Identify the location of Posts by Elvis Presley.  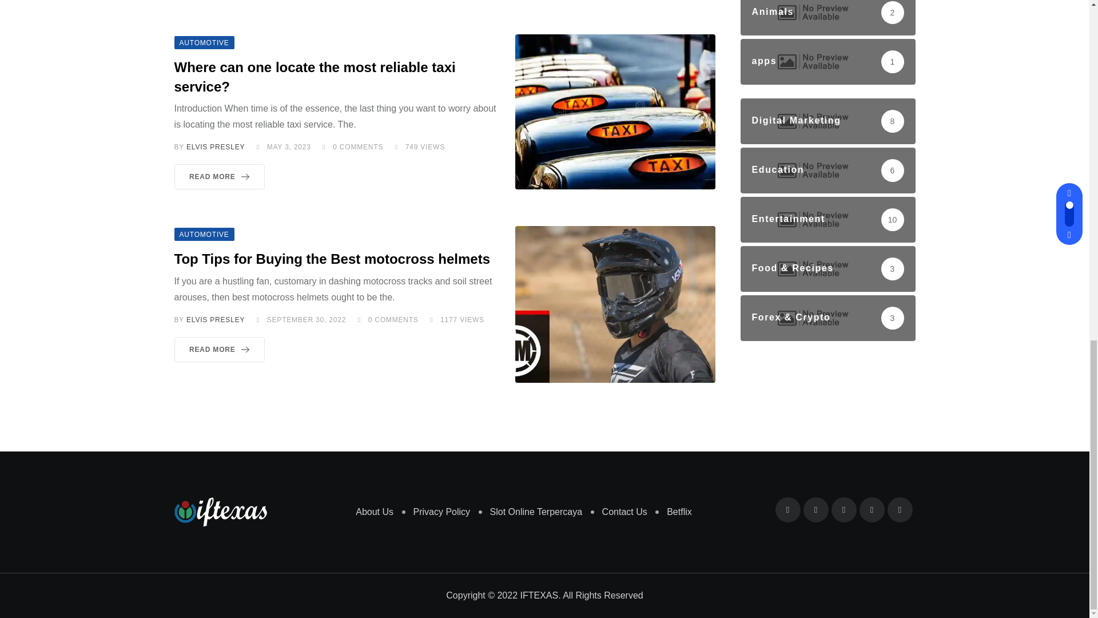
(216, 146).